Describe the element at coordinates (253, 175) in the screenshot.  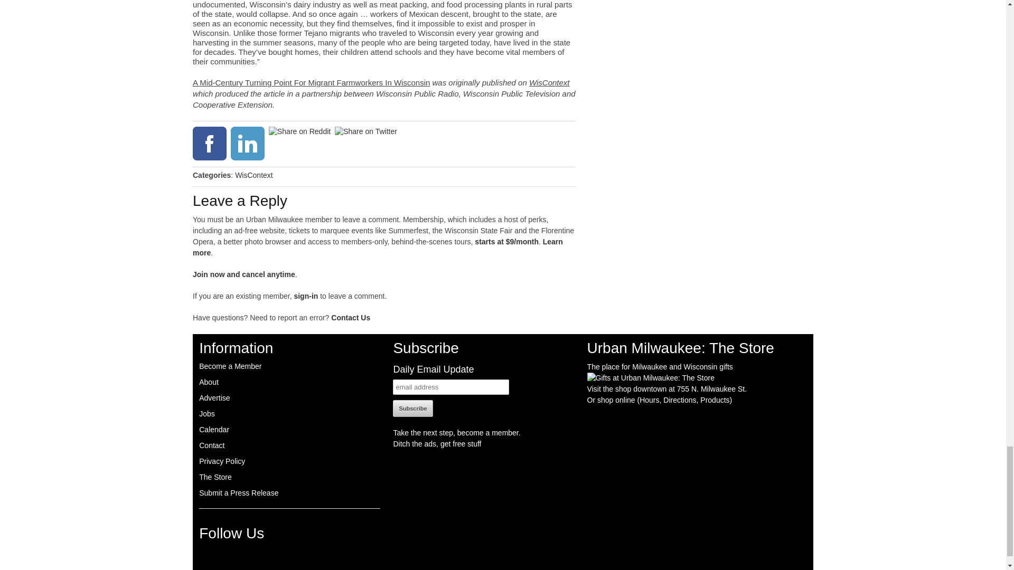
I see `WisContext` at that location.